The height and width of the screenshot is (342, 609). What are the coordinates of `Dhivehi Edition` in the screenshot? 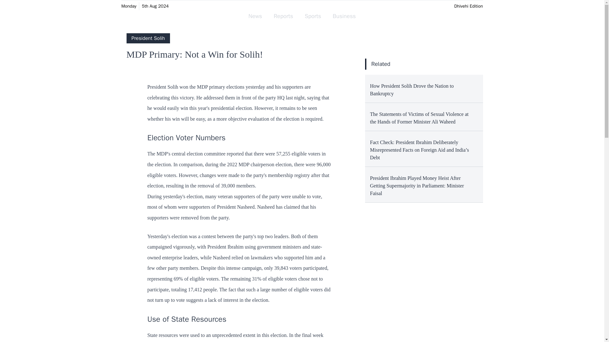 It's located at (468, 6).